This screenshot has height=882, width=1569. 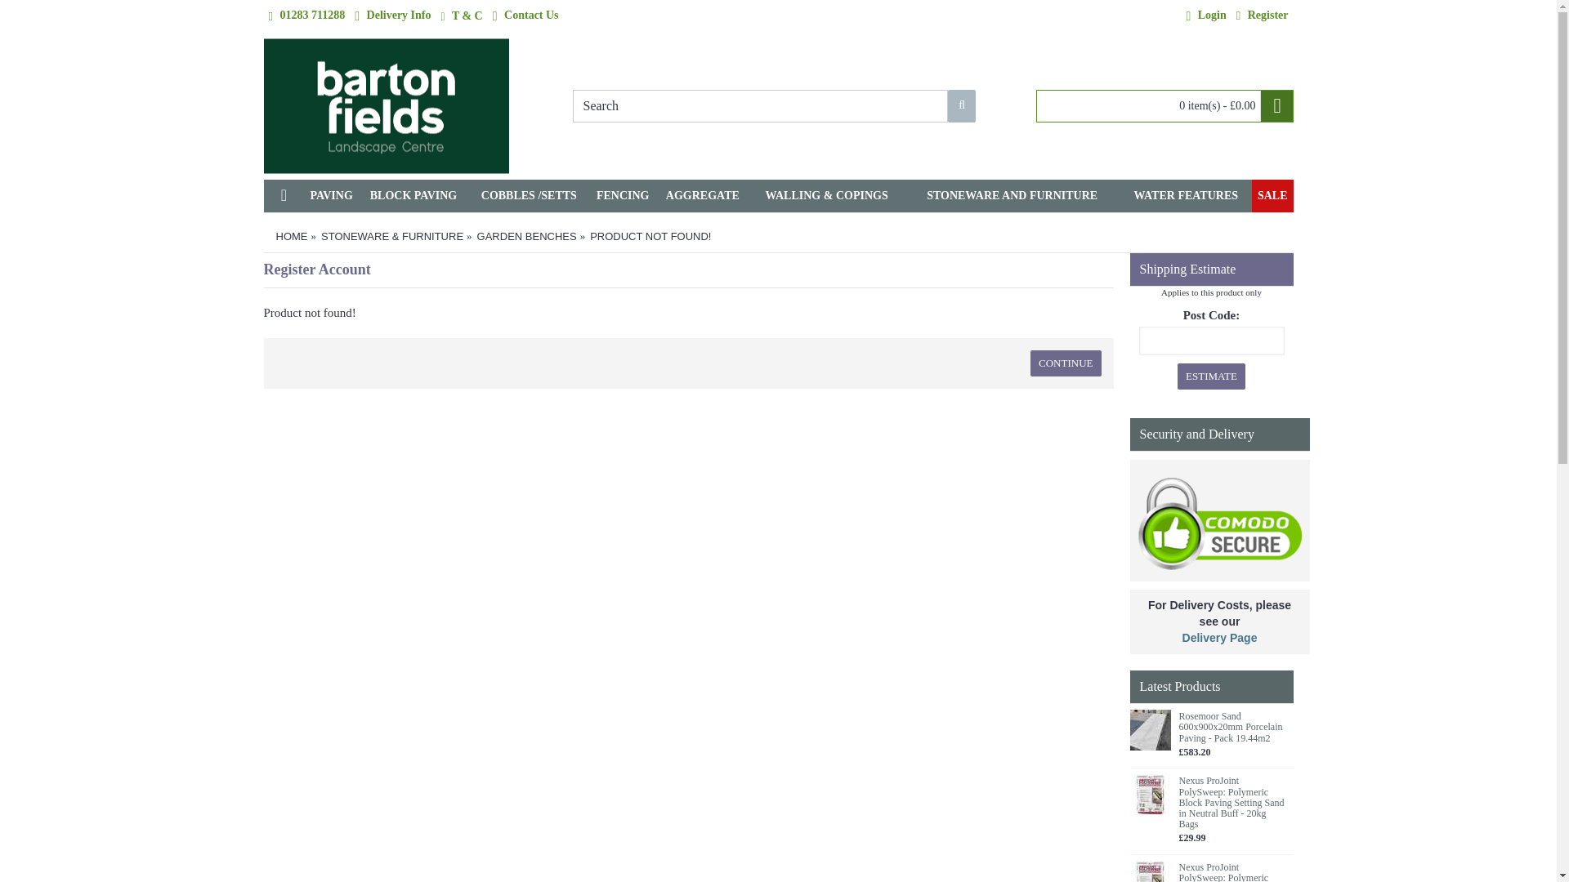 I want to click on Barton Fields Landscape Centre, so click(x=386, y=106).